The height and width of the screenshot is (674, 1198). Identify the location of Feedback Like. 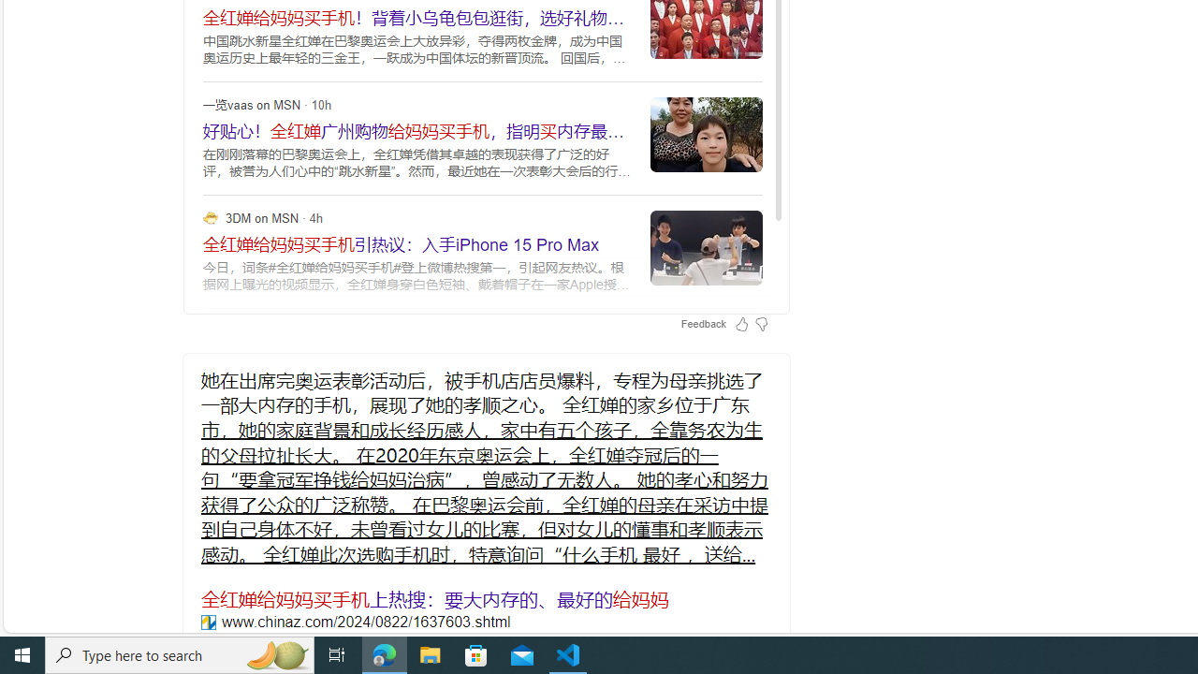
(741, 324).